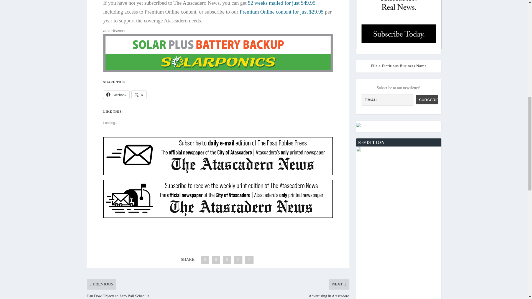  Describe the element at coordinates (238, 260) in the screenshot. I see `Share "Support Your Local Community!" via Email` at that location.